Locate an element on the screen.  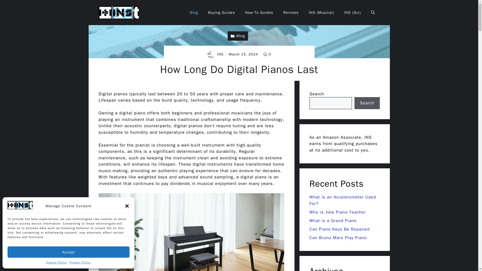
Reviews is located at coordinates (291, 13).